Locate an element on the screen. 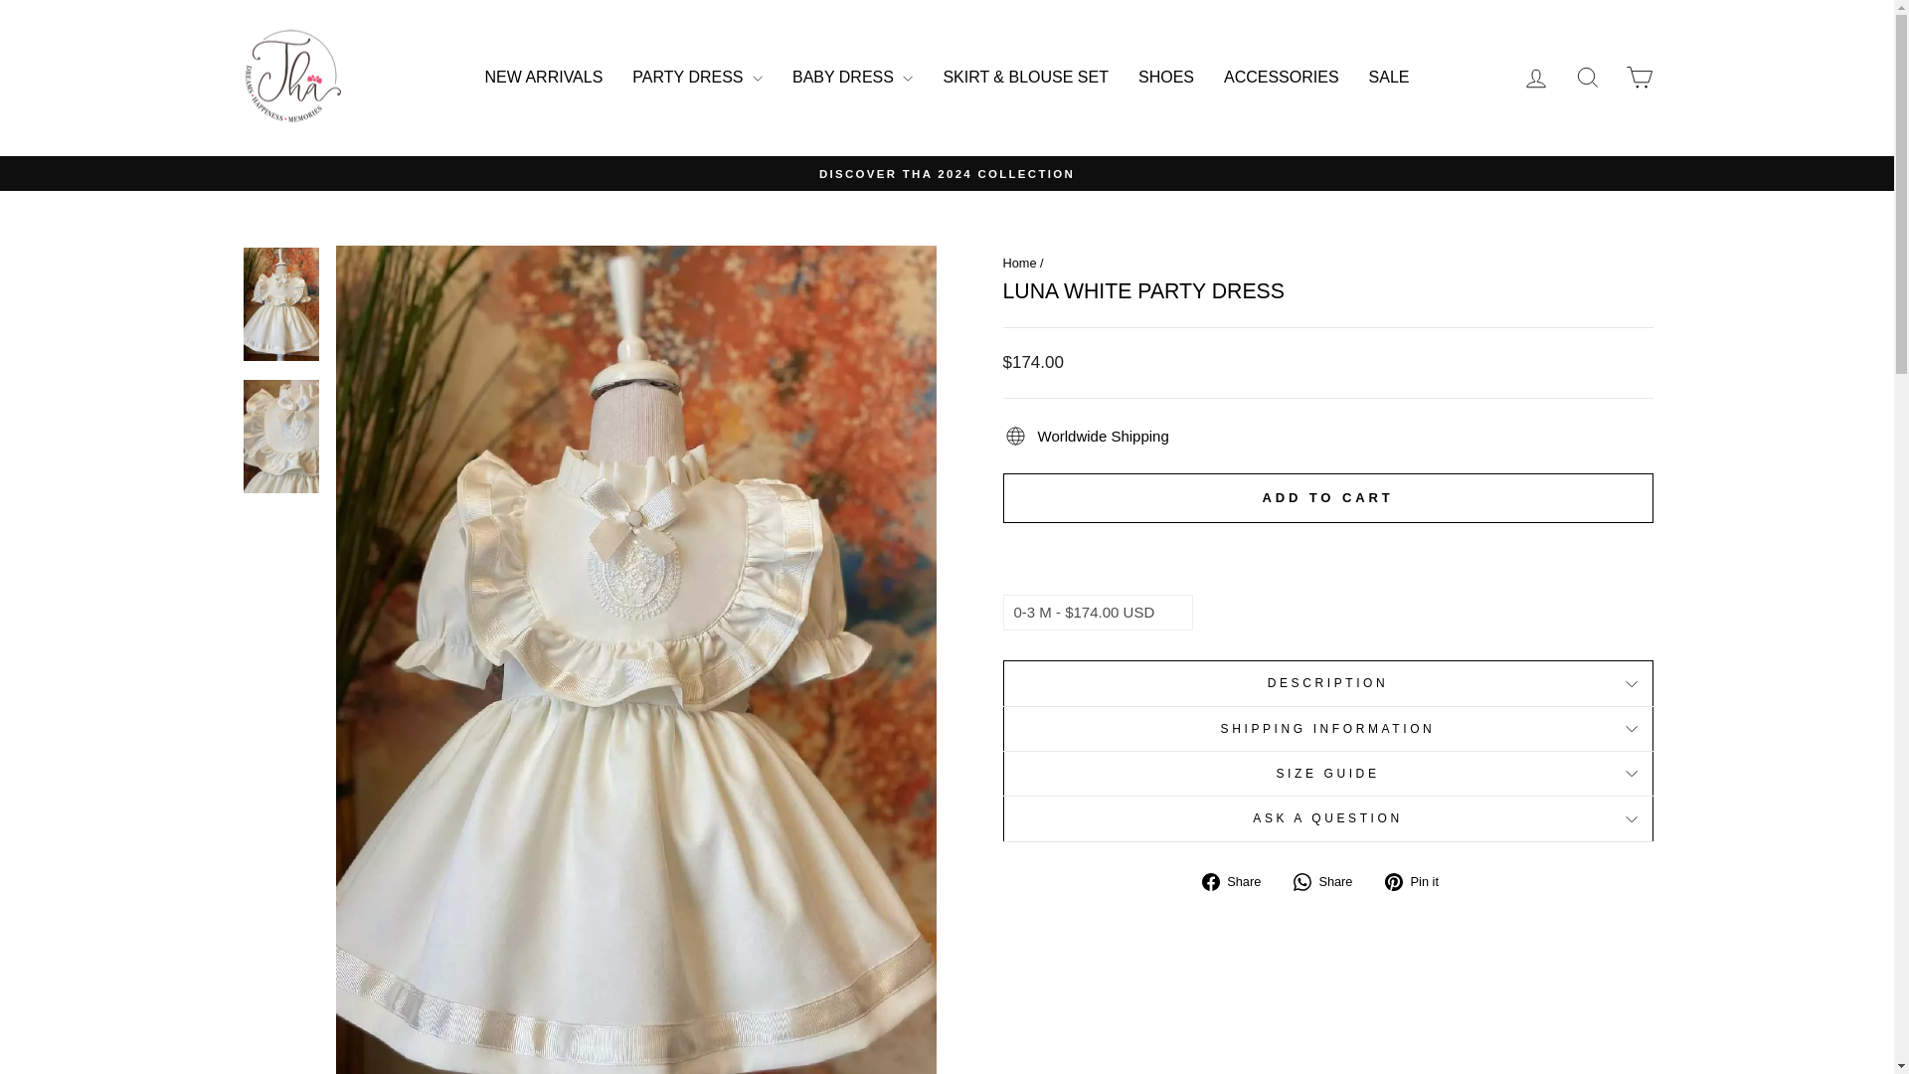 The image size is (1909, 1074). SALE is located at coordinates (1388, 78).